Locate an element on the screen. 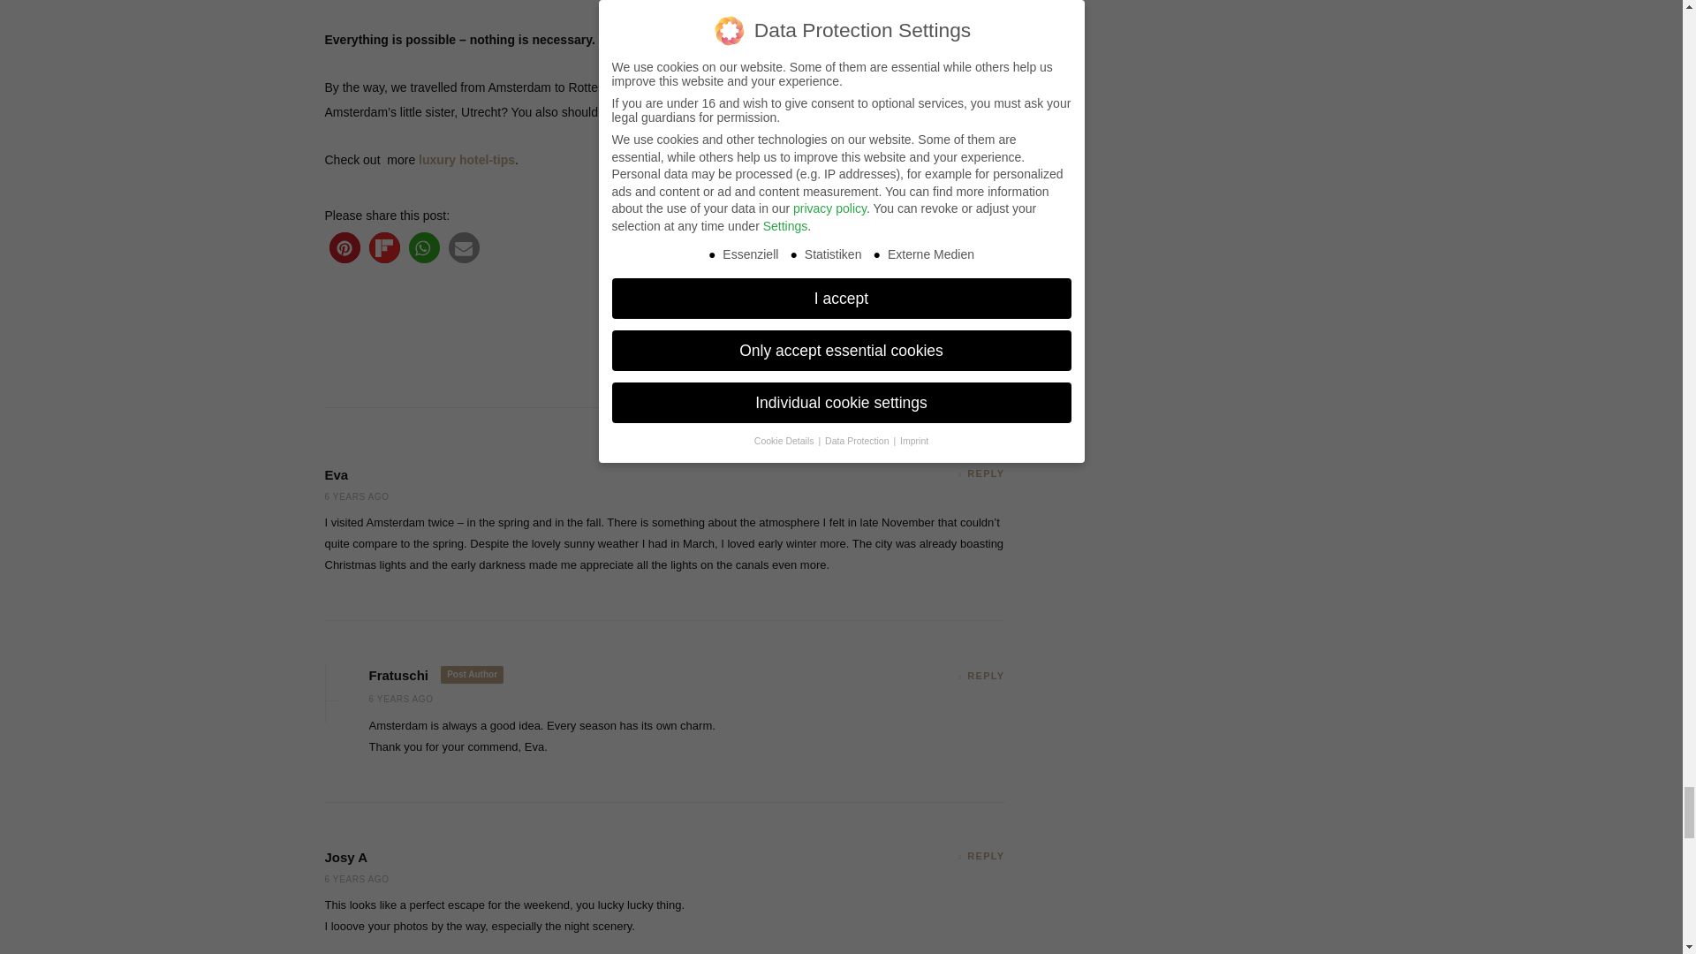  Send by email is located at coordinates (465, 247).